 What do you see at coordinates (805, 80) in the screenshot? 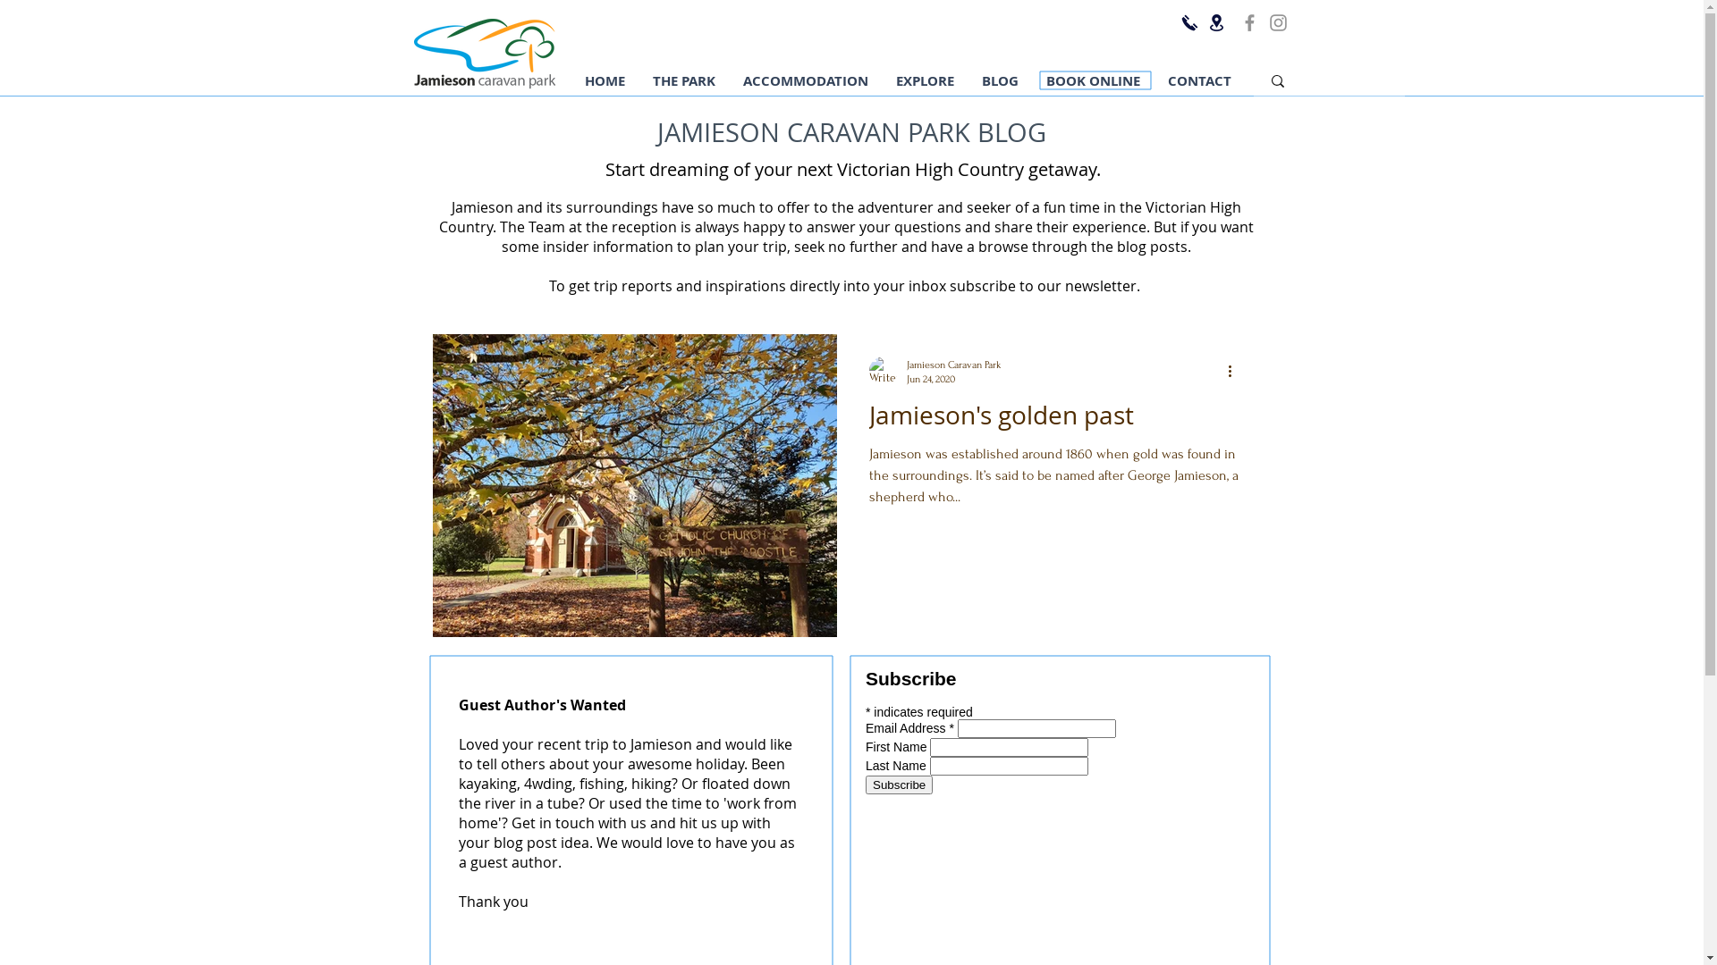
I see `ACCOMMODATION` at bounding box center [805, 80].